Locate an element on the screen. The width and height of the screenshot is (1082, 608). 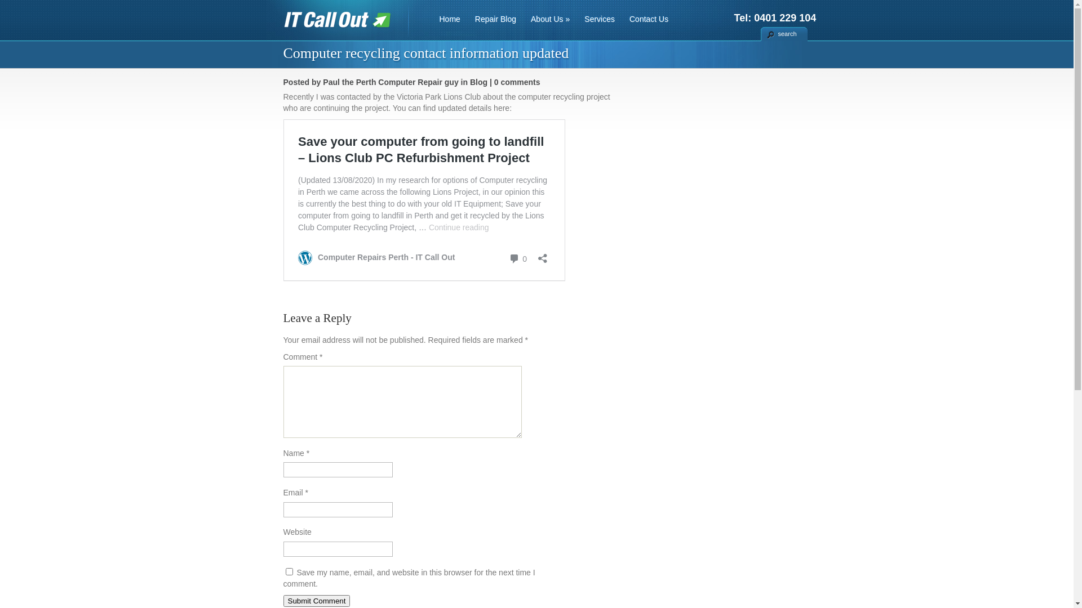
Contact Us is located at coordinates (645, 25).